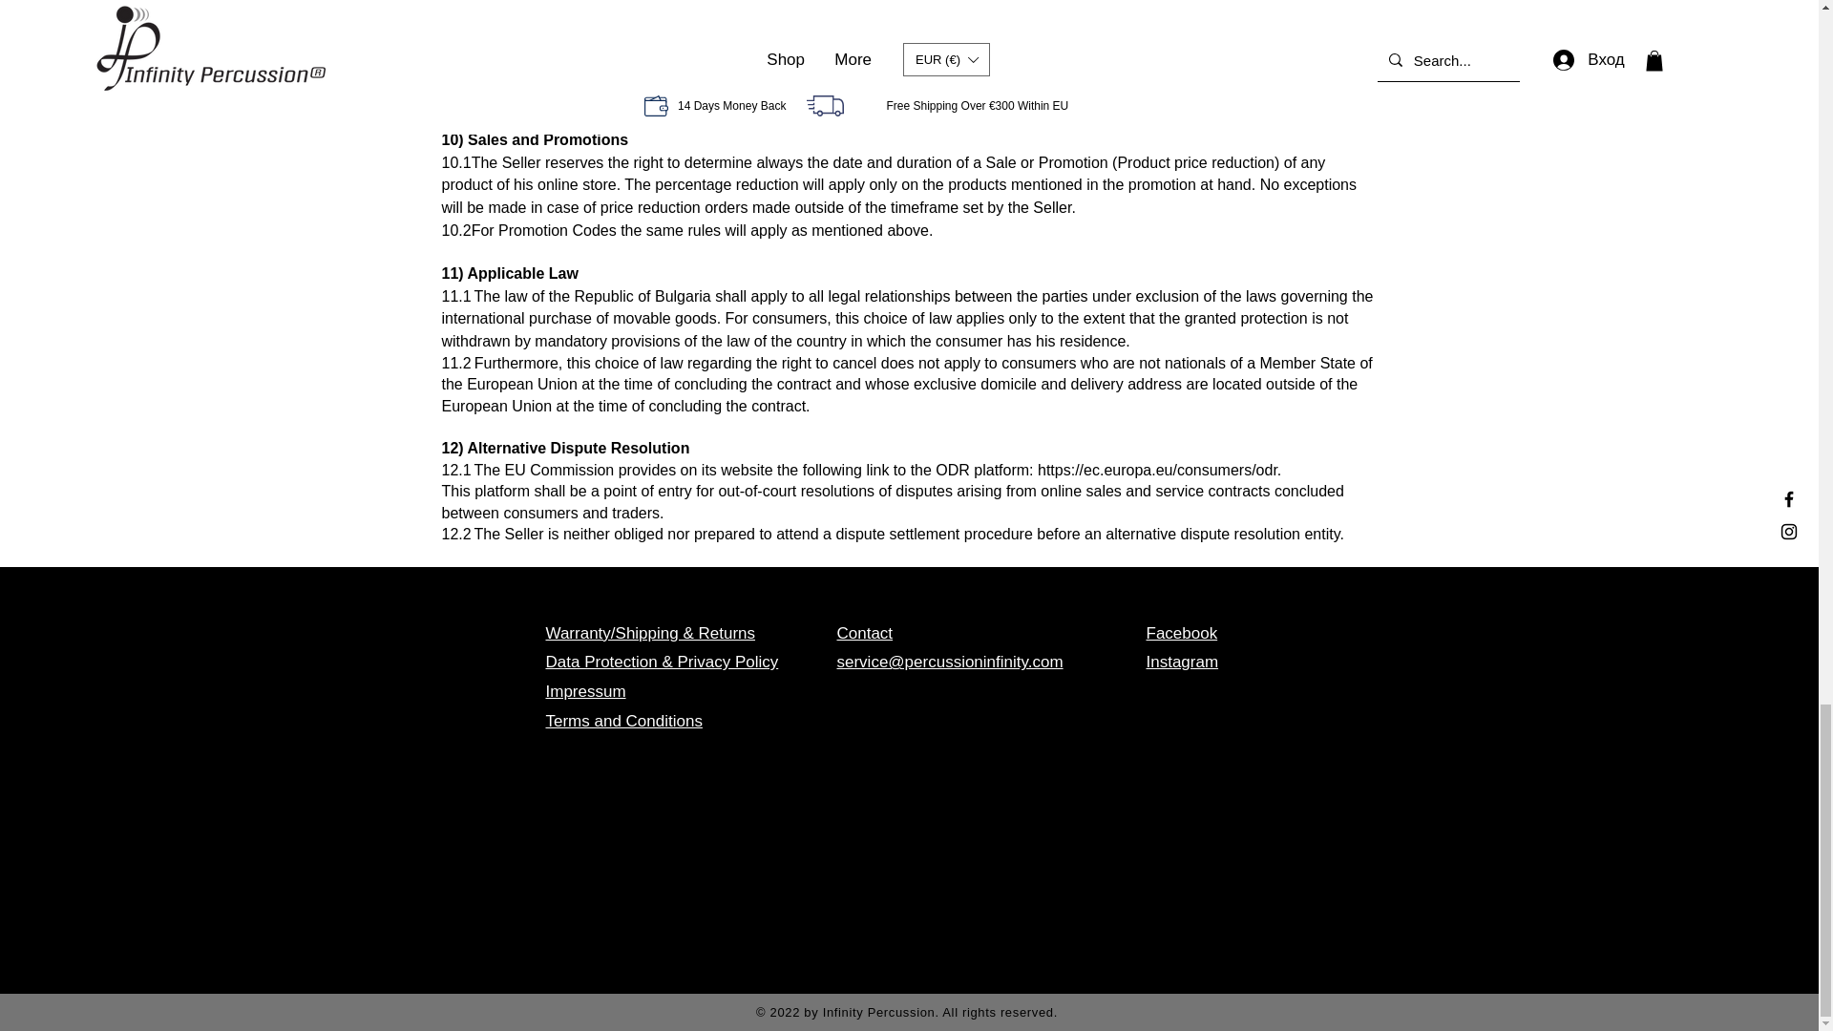 The width and height of the screenshot is (1833, 1031). I want to click on Impressum, so click(586, 691).